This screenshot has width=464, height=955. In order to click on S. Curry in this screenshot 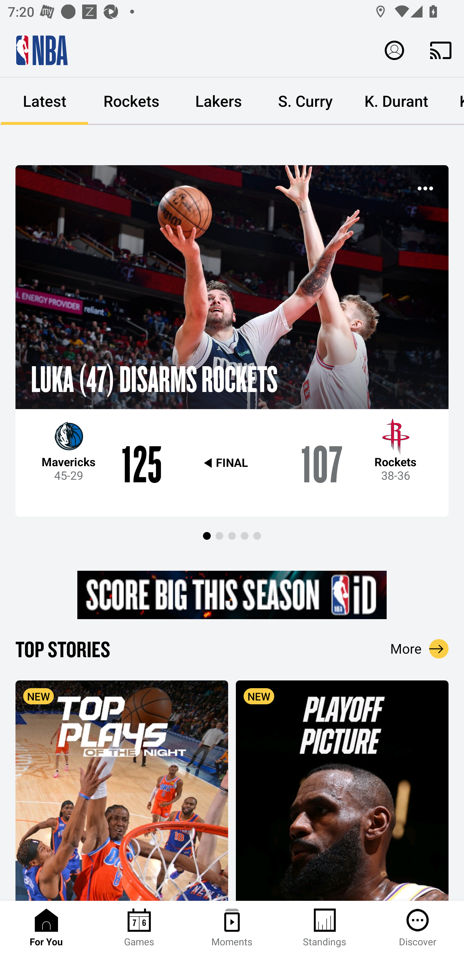, I will do `click(305, 101)`.